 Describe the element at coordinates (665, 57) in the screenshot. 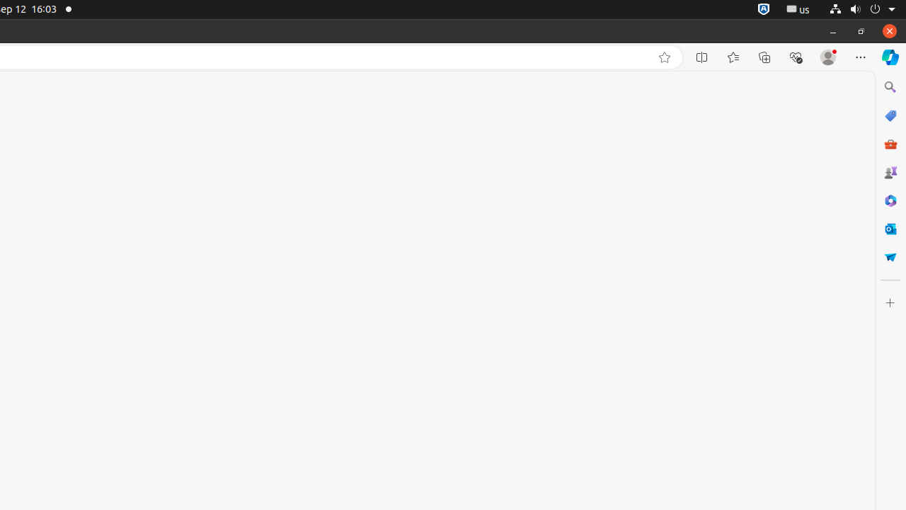

I see `Add this page to favorites (Ctrl+D)` at that location.